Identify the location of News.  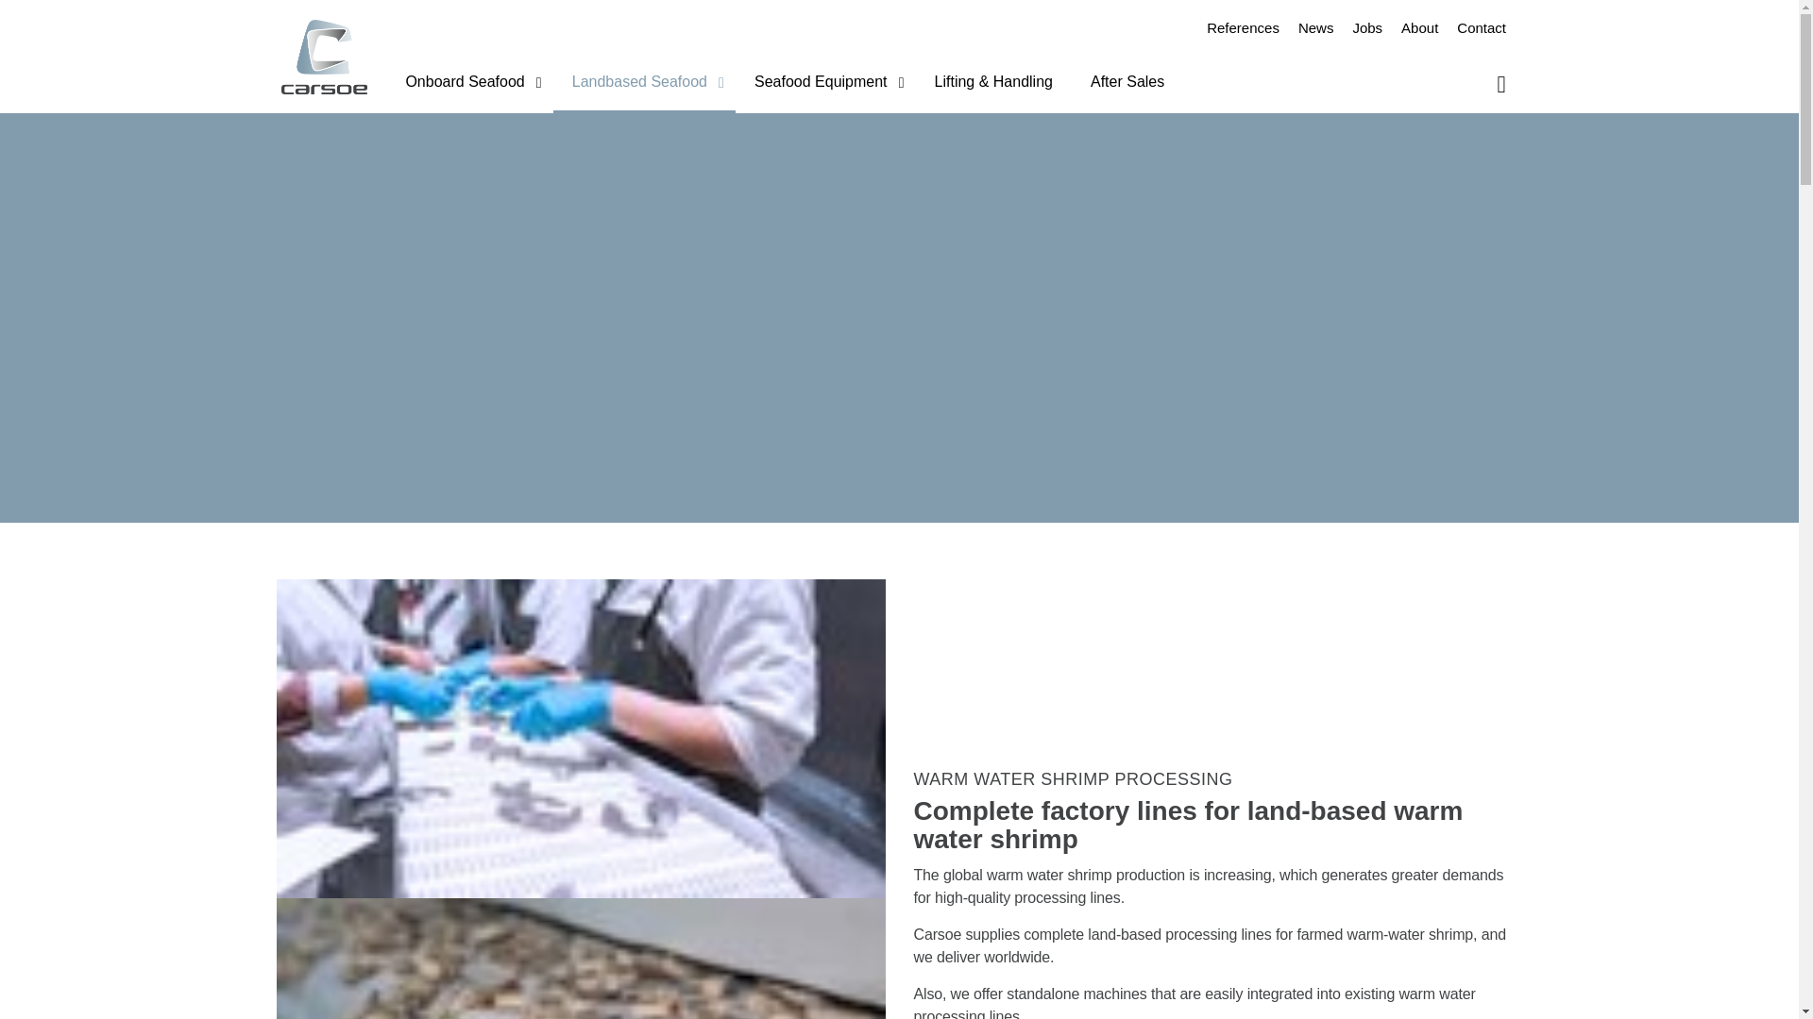
(1316, 28).